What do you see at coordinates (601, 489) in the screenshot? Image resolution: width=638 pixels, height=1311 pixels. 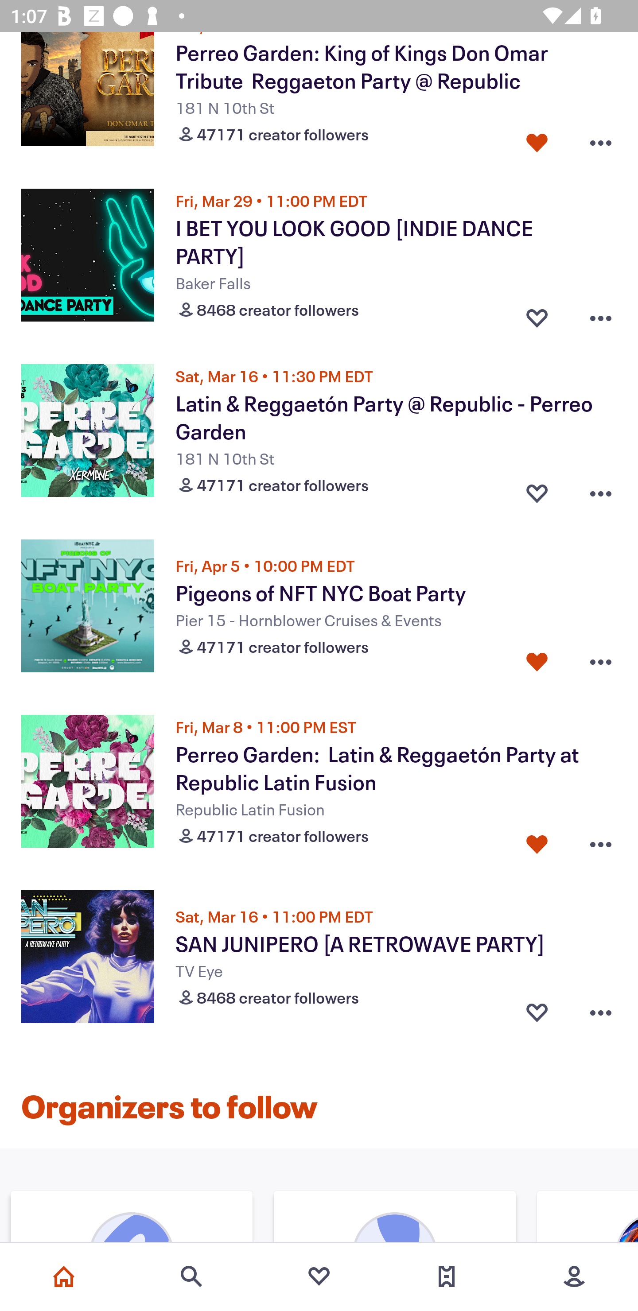 I see `Overflow menu button` at bounding box center [601, 489].